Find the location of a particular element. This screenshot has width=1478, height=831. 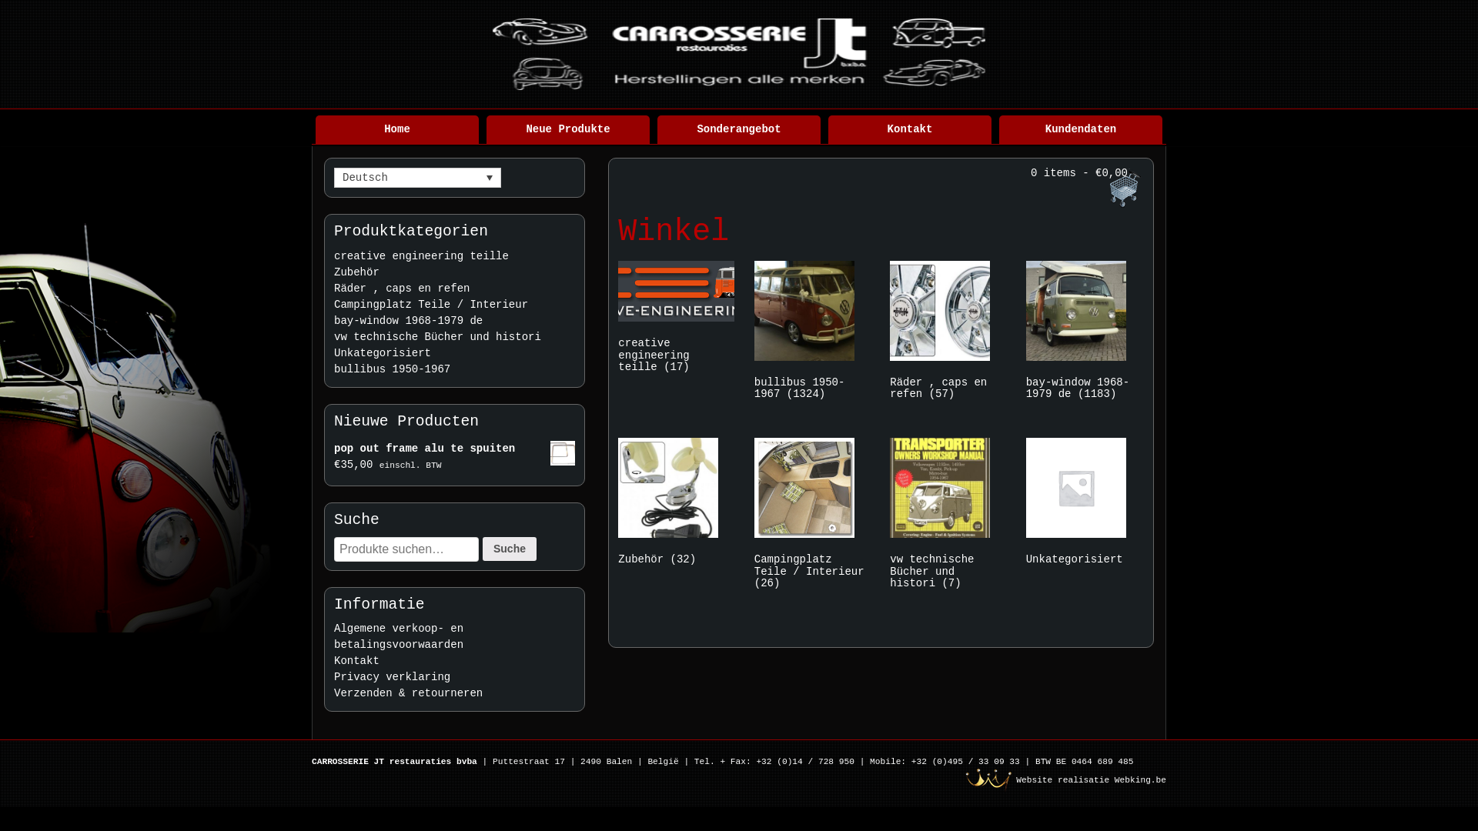

Webking.be is located at coordinates (1141, 780).